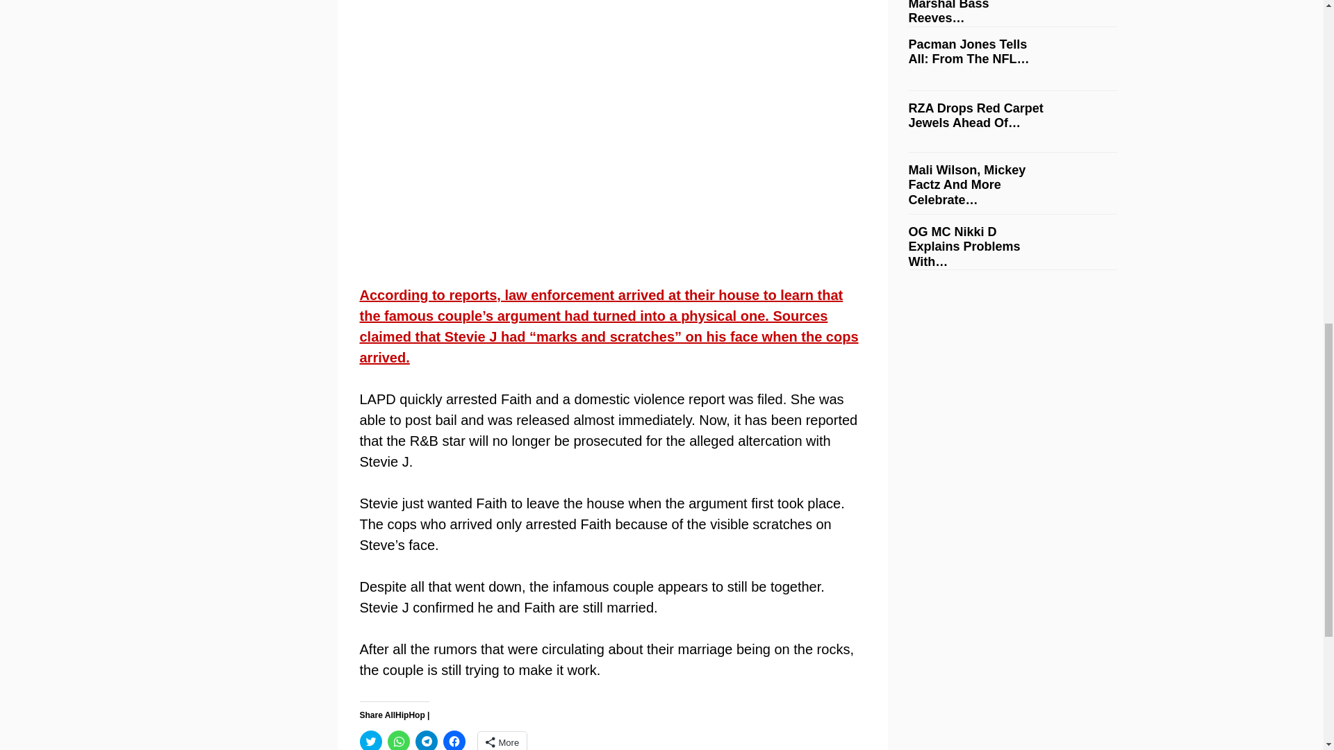  Describe the element at coordinates (399, 740) in the screenshot. I see `Click to share on WhatsApp` at that location.